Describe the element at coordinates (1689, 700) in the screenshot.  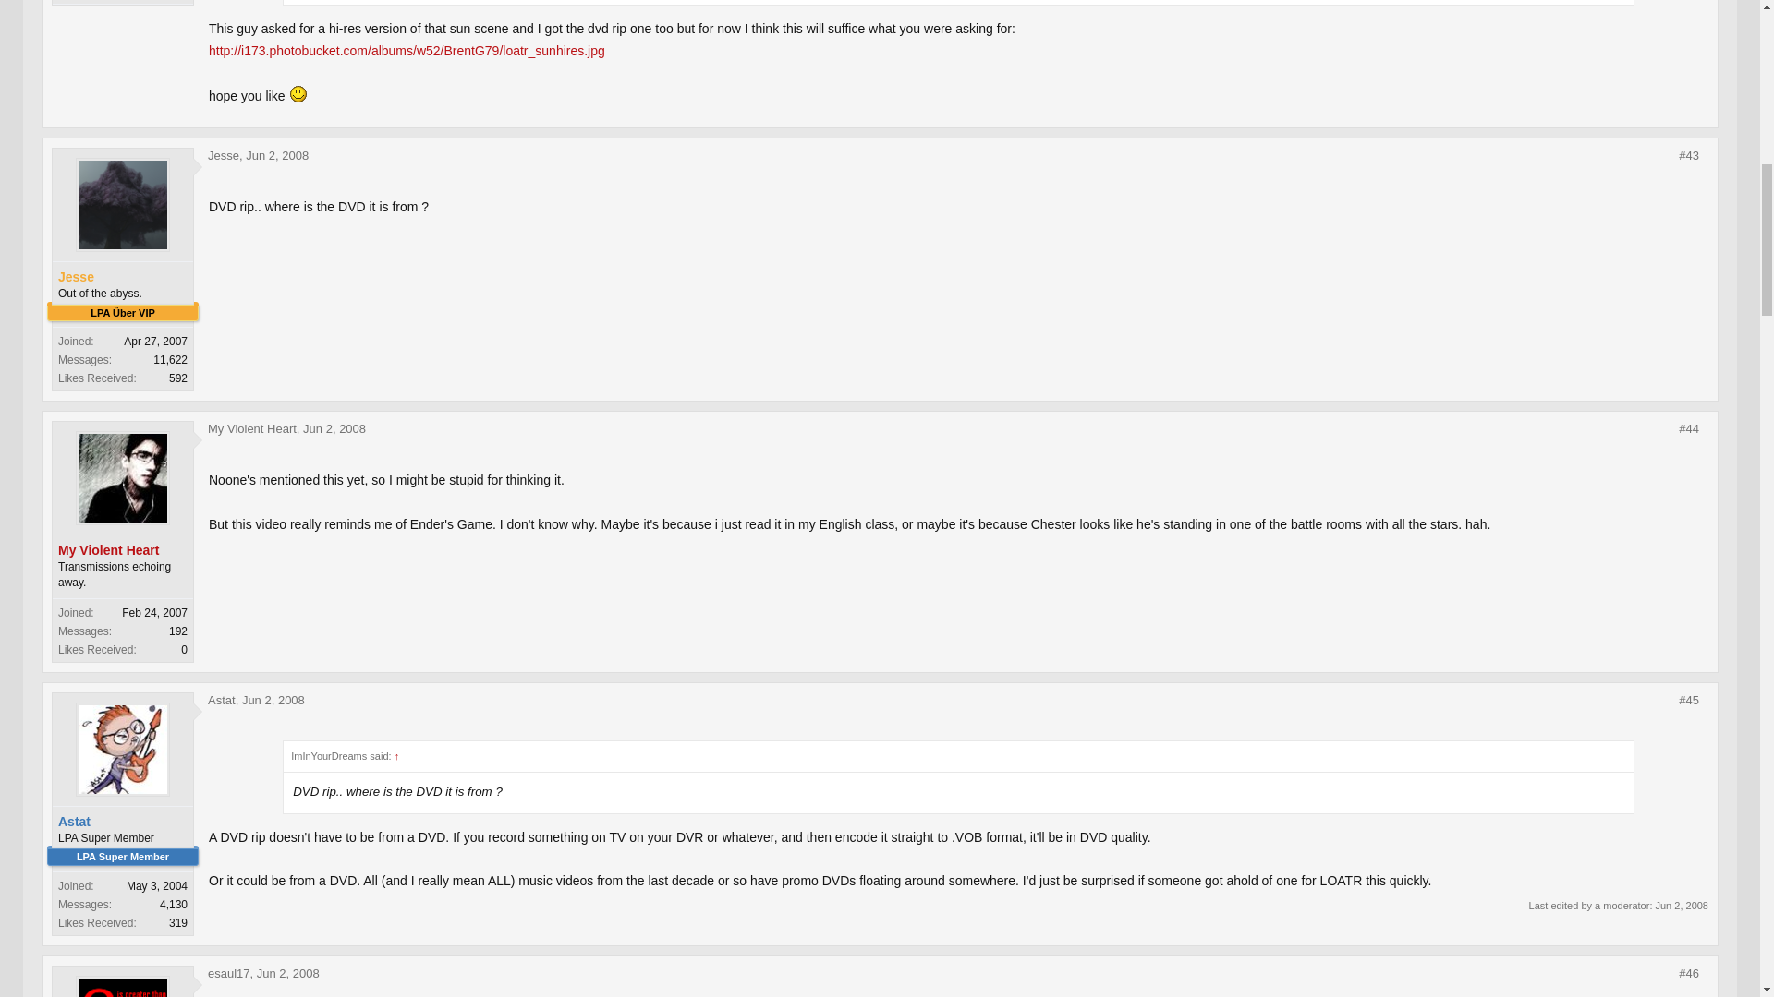
I see `Permalink` at that location.